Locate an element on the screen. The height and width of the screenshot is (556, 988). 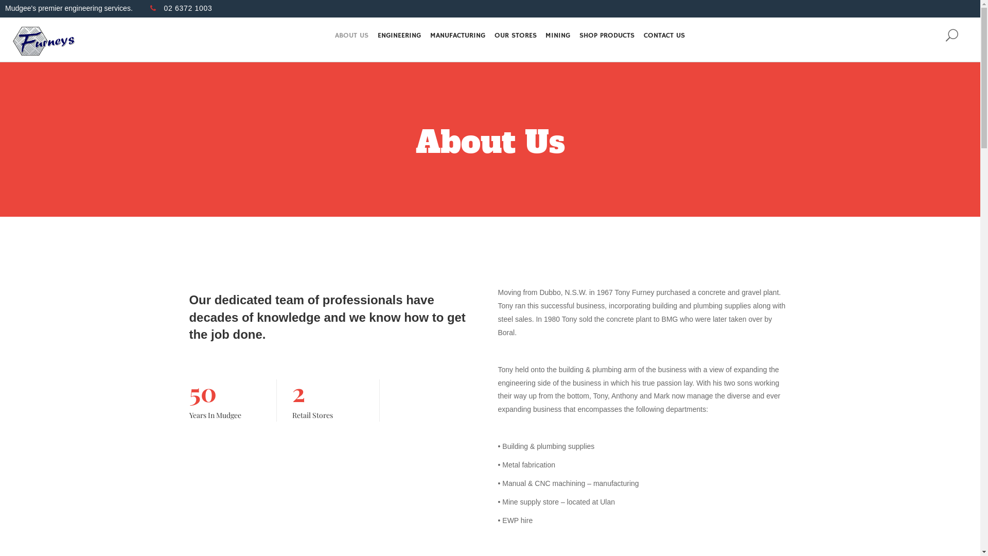
OUR STORES is located at coordinates (515, 36).